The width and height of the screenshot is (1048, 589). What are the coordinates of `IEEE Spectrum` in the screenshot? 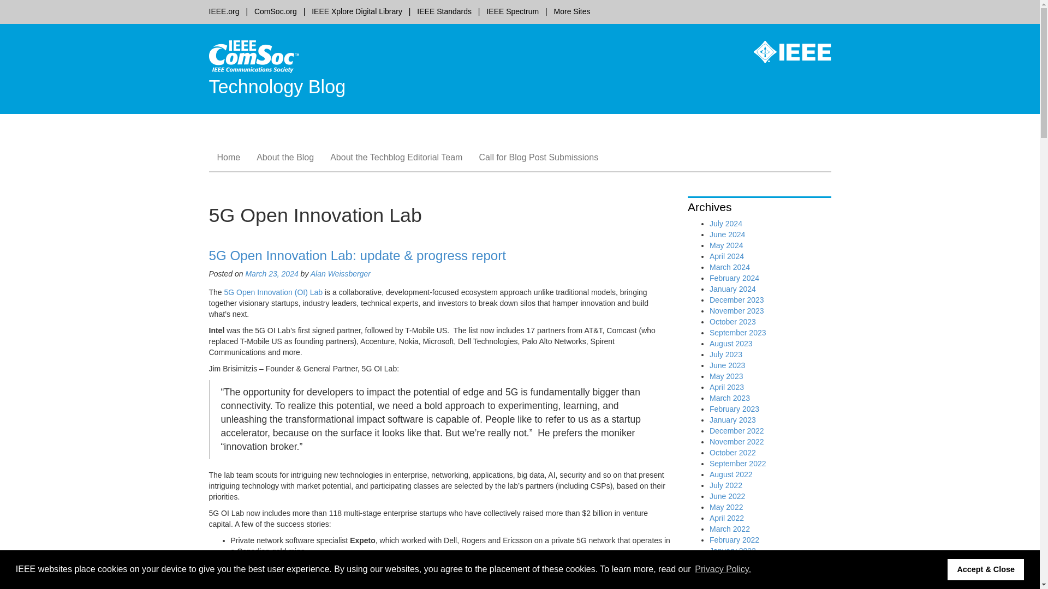 It's located at (512, 11).